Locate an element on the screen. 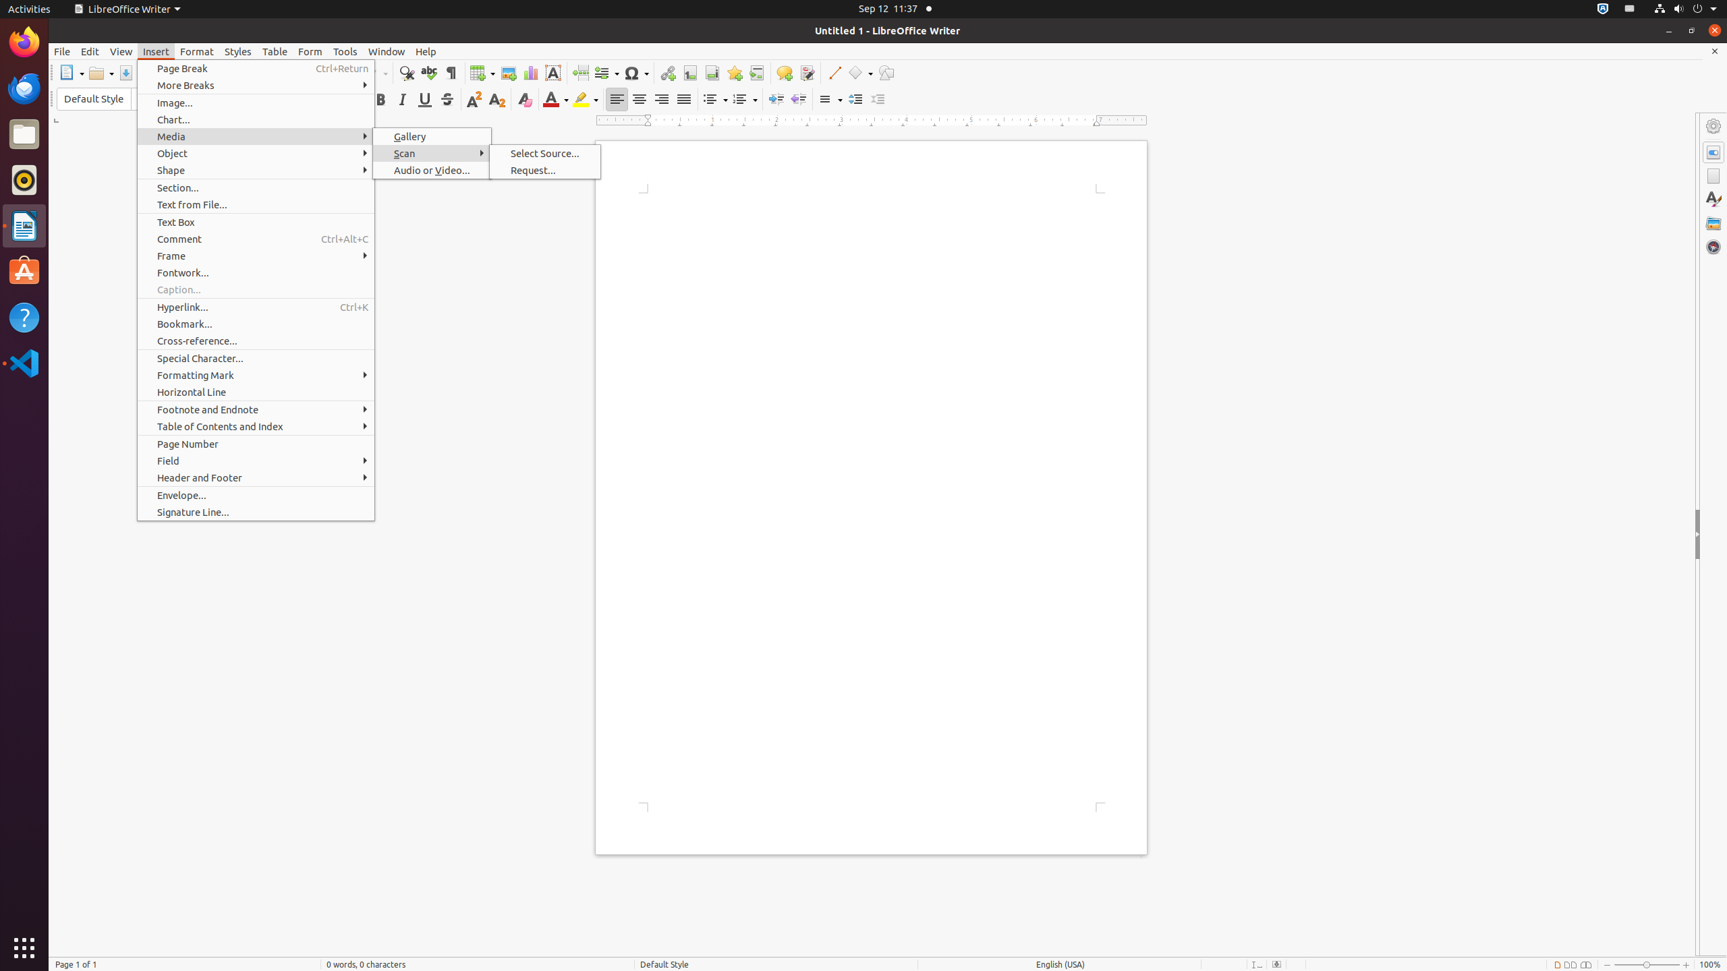  Basic Shapes is located at coordinates (860, 73).